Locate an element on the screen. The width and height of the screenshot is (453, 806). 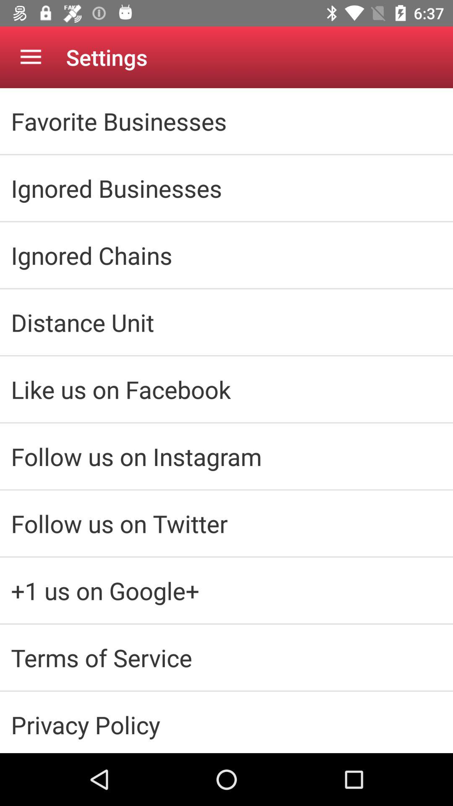
tap the item below the terms of service icon is located at coordinates (226, 725).